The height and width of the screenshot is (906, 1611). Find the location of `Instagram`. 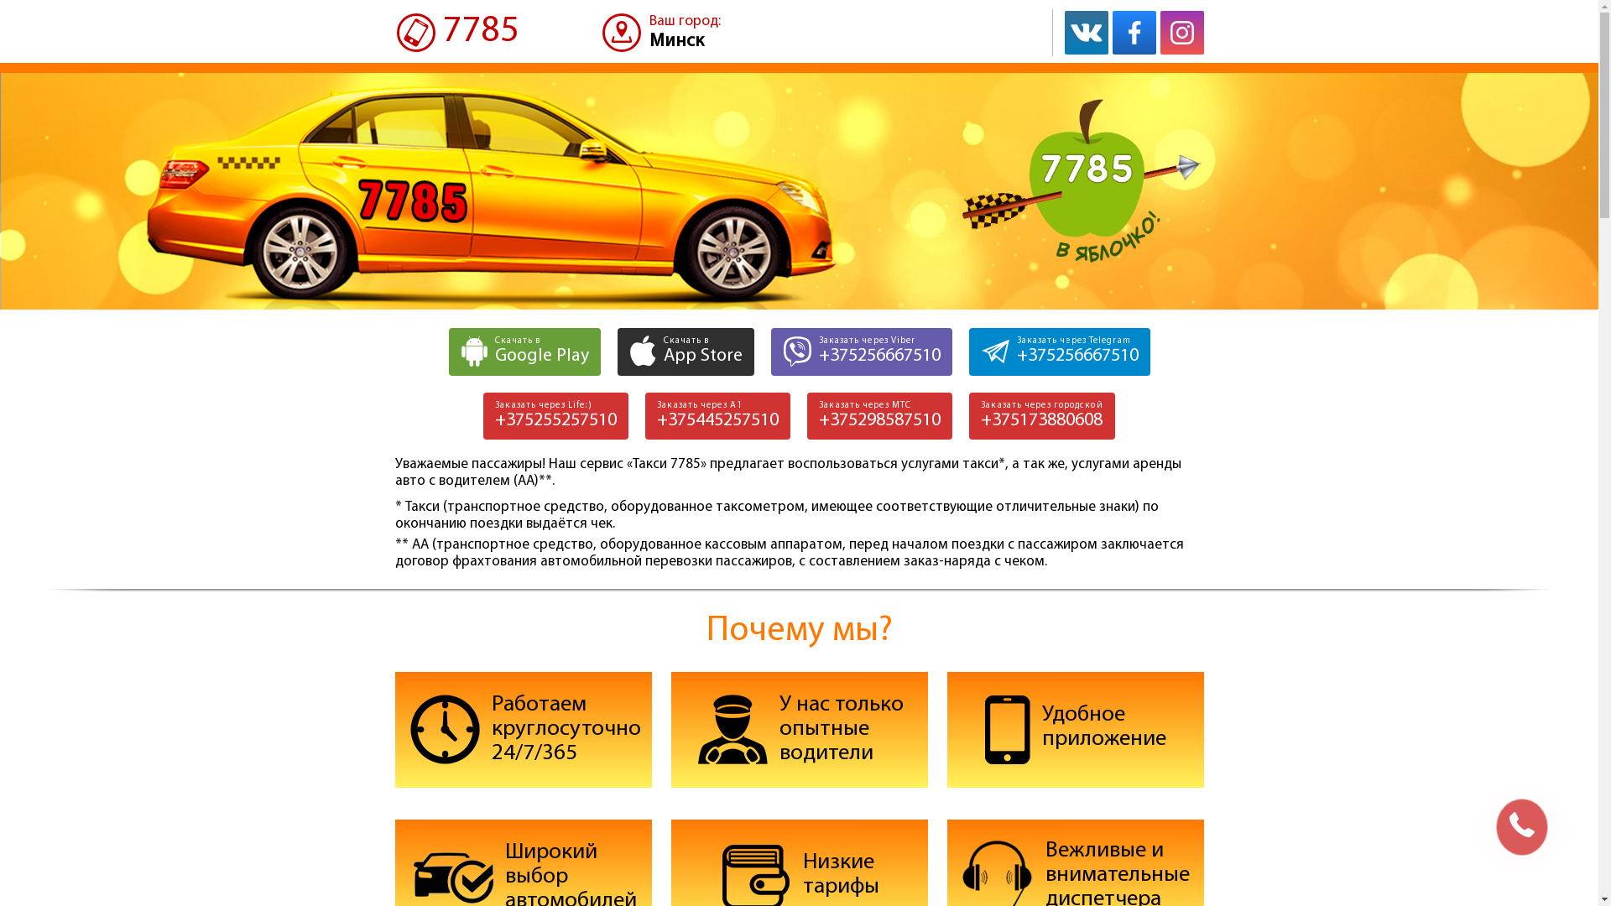

Instagram is located at coordinates (1181, 33).